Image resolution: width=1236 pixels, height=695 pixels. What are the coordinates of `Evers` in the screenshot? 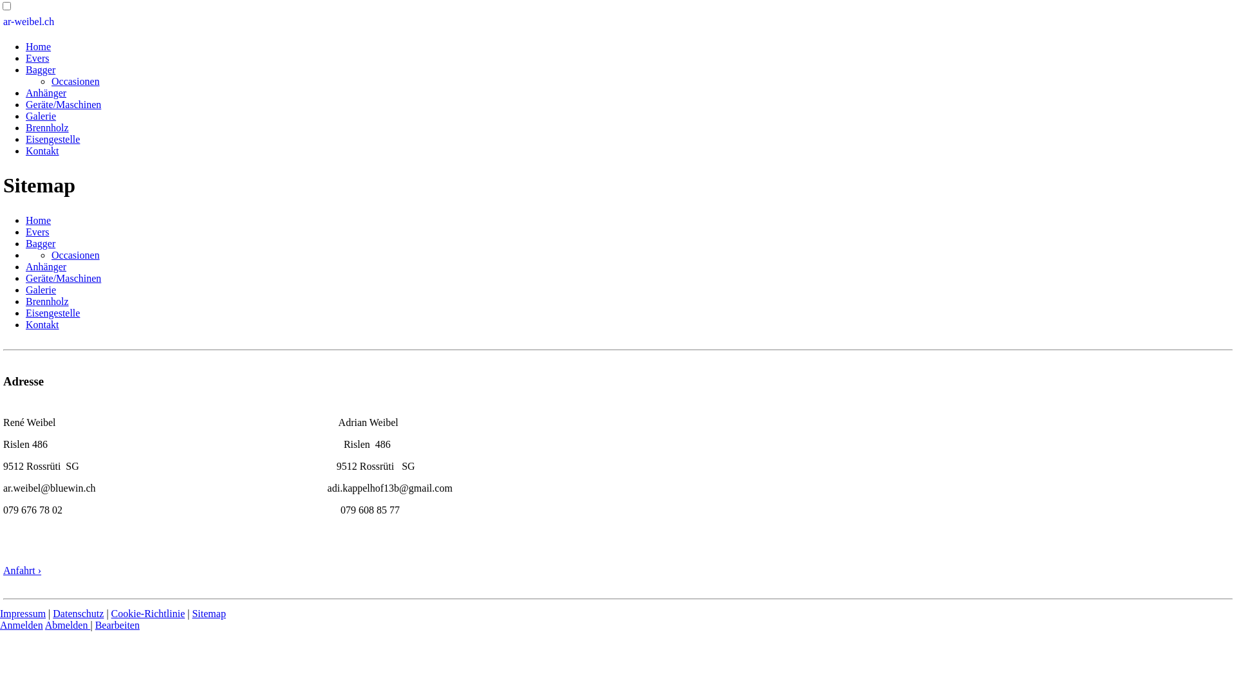 It's located at (37, 58).